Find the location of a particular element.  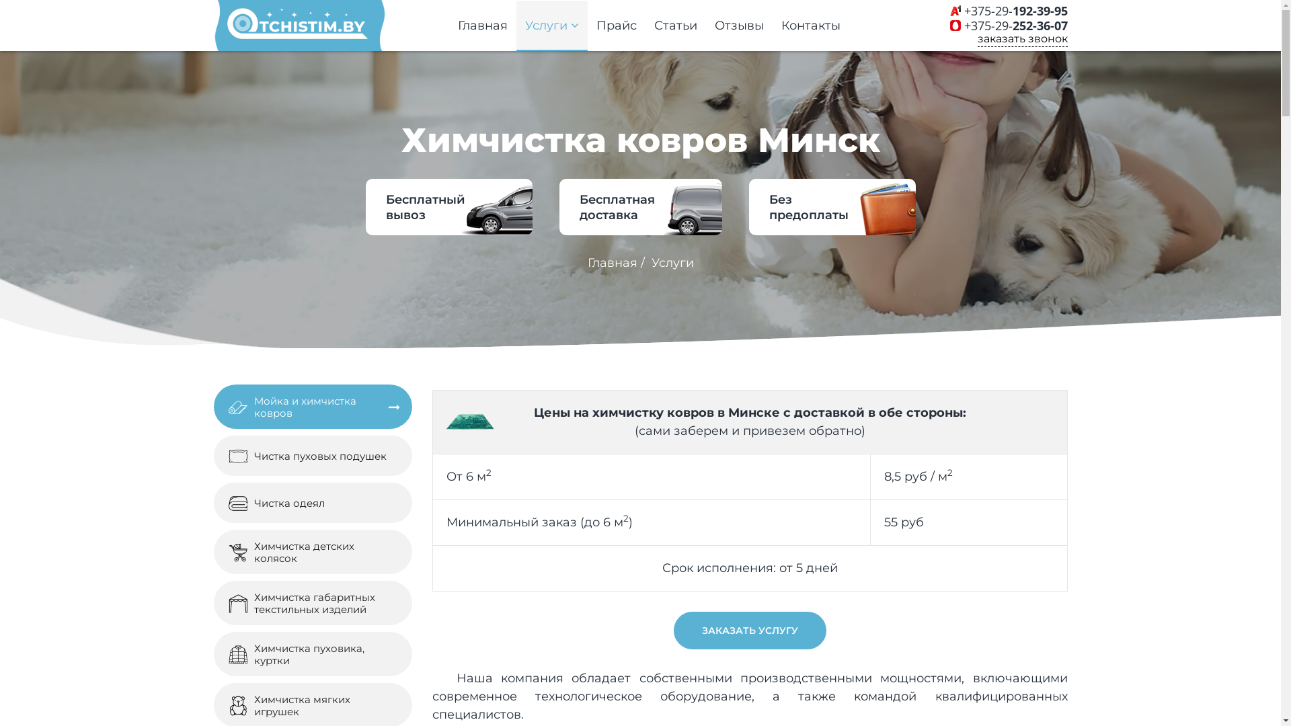

+375-29-192-39-95 is located at coordinates (1016, 11).